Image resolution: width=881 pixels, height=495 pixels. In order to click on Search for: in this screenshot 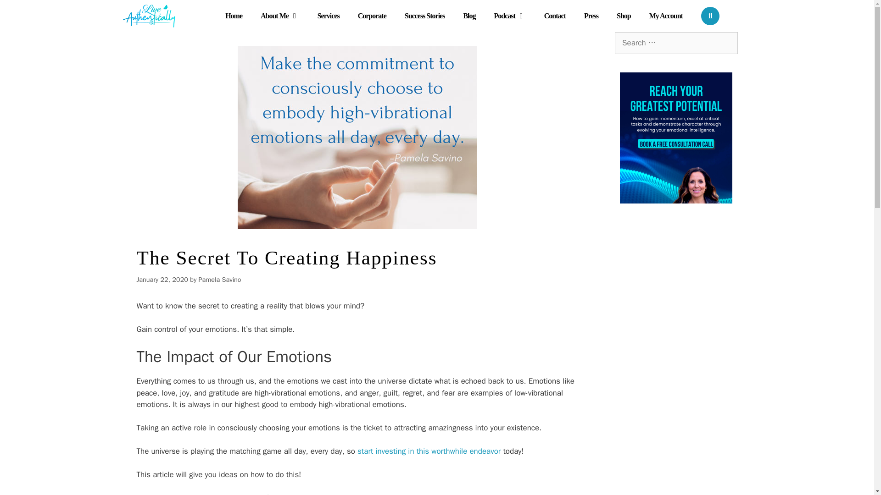, I will do `click(676, 43)`.